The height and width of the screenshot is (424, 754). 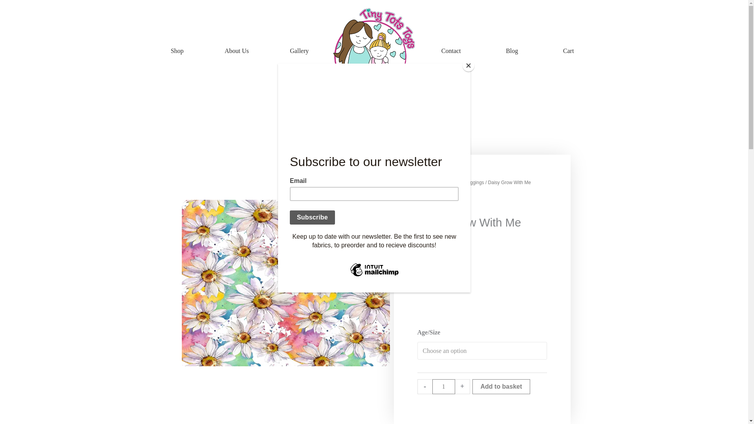 I want to click on 1, so click(x=443, y=386).